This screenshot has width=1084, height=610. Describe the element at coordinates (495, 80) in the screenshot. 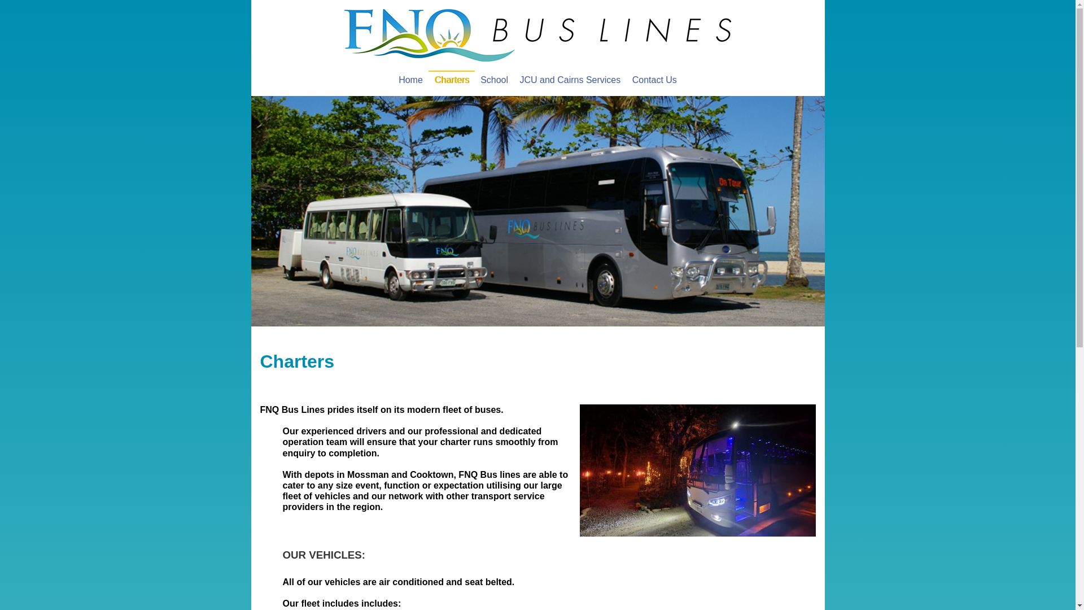

I see `School` at that location.